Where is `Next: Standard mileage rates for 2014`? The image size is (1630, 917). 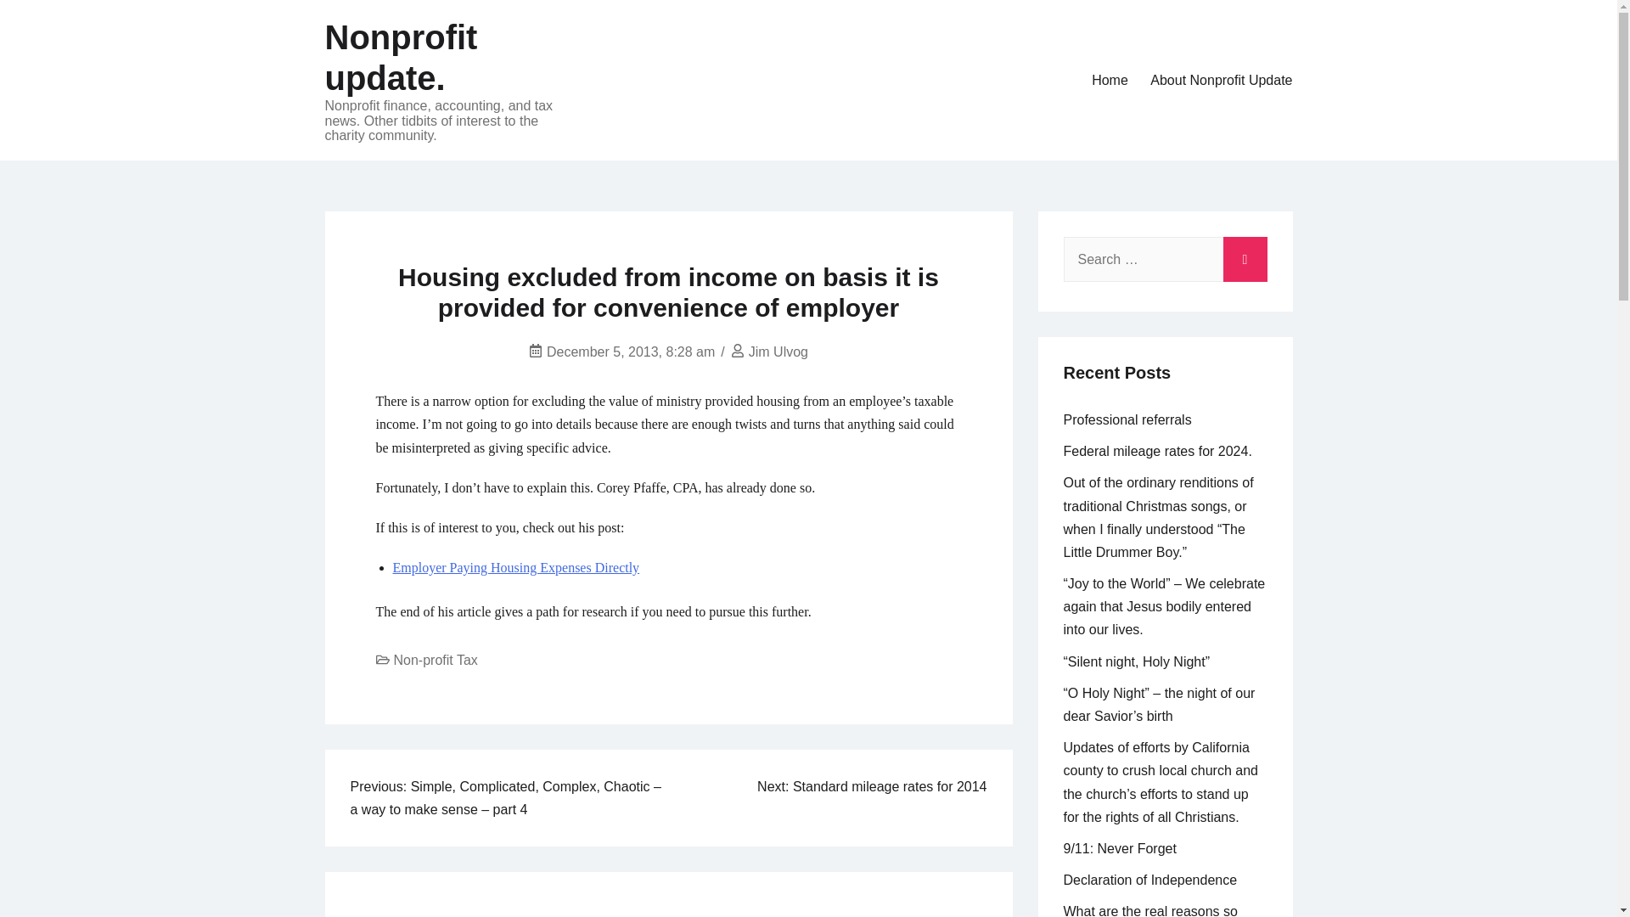 Next: Standard mileage rates for 2014 is located at coordinates (871, 786).